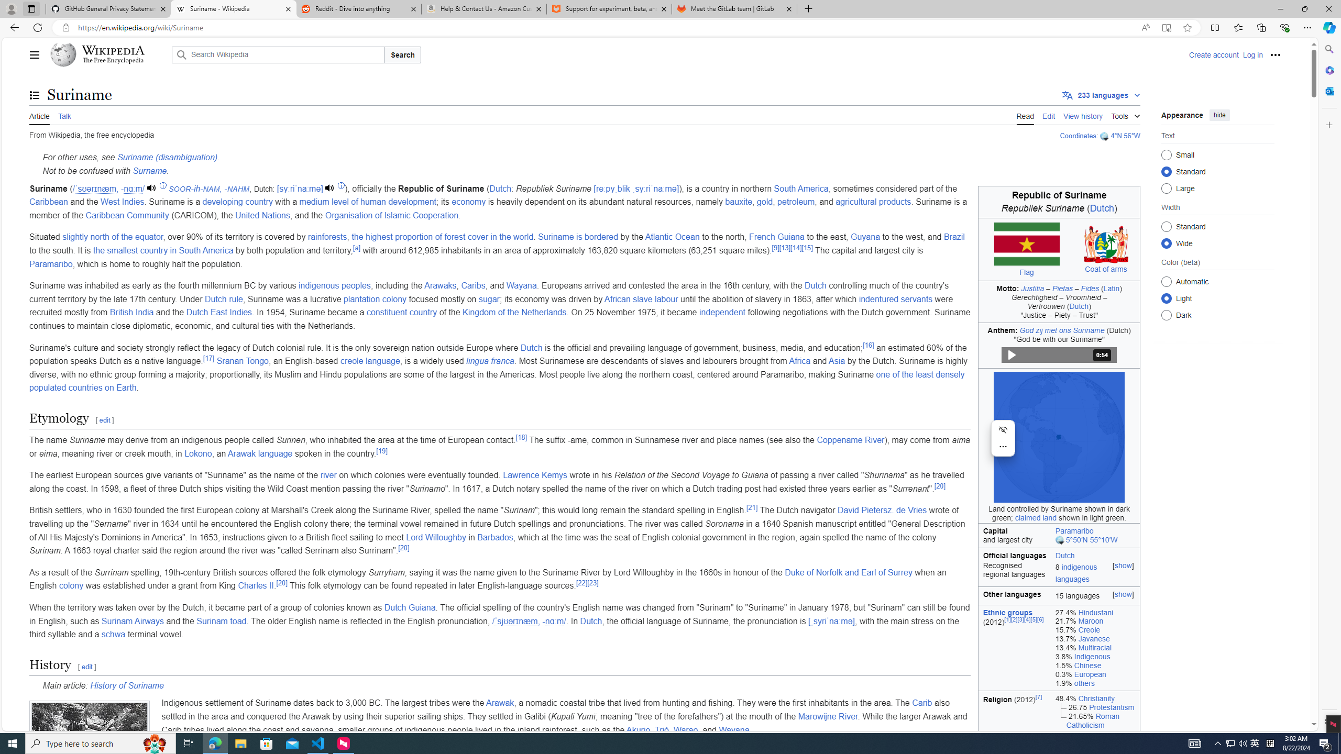 This screenshot has height=754, width=1341. What do you see at coordinates (133, 621) in the screenshot?
I see `Surinam Airways` at bounding box center [133, 621].